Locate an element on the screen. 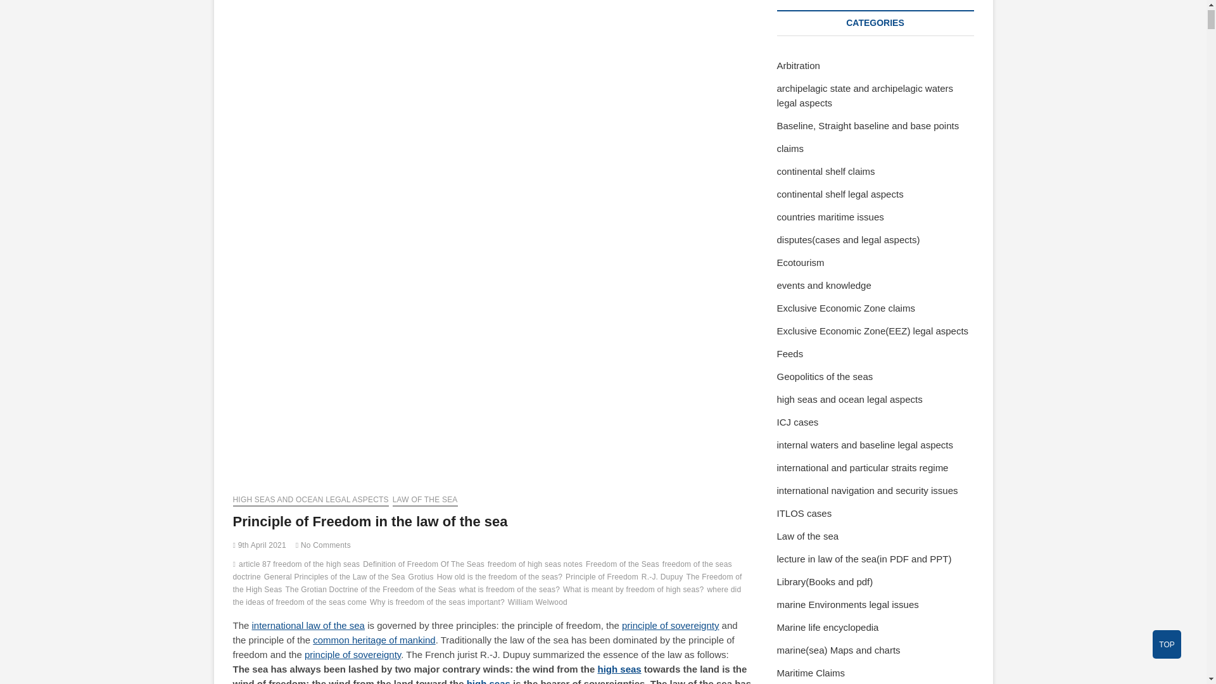 The height and width of the screenshot is (684, 1216). Principle of Freedom is located at coordinates (603, 578).